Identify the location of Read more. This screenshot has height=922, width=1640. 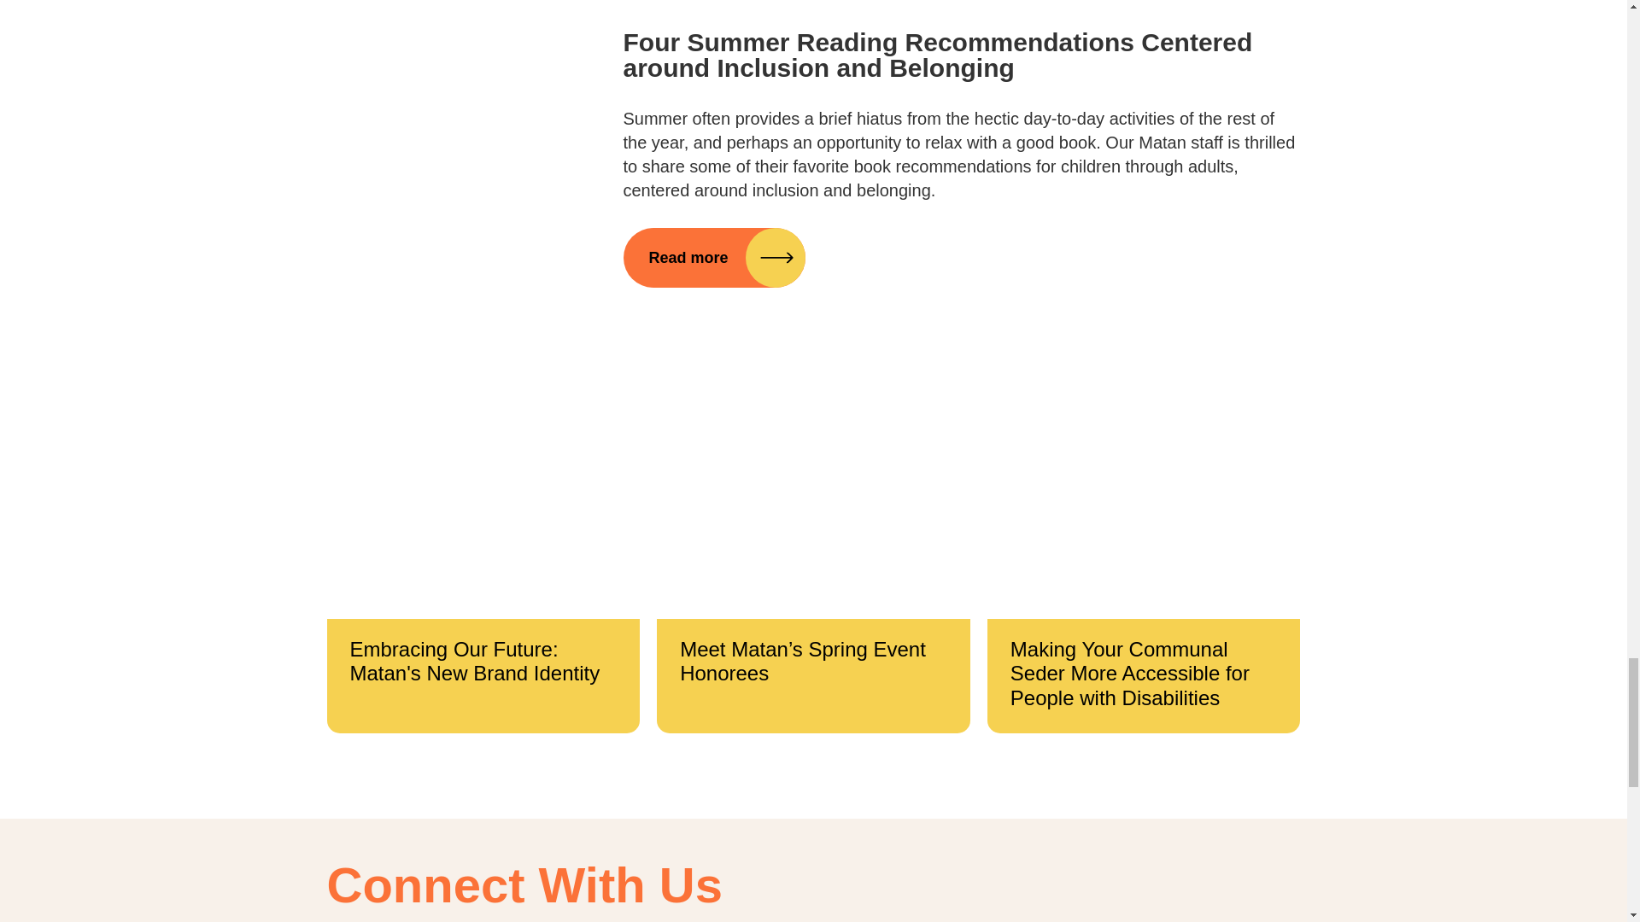
(714, 257).